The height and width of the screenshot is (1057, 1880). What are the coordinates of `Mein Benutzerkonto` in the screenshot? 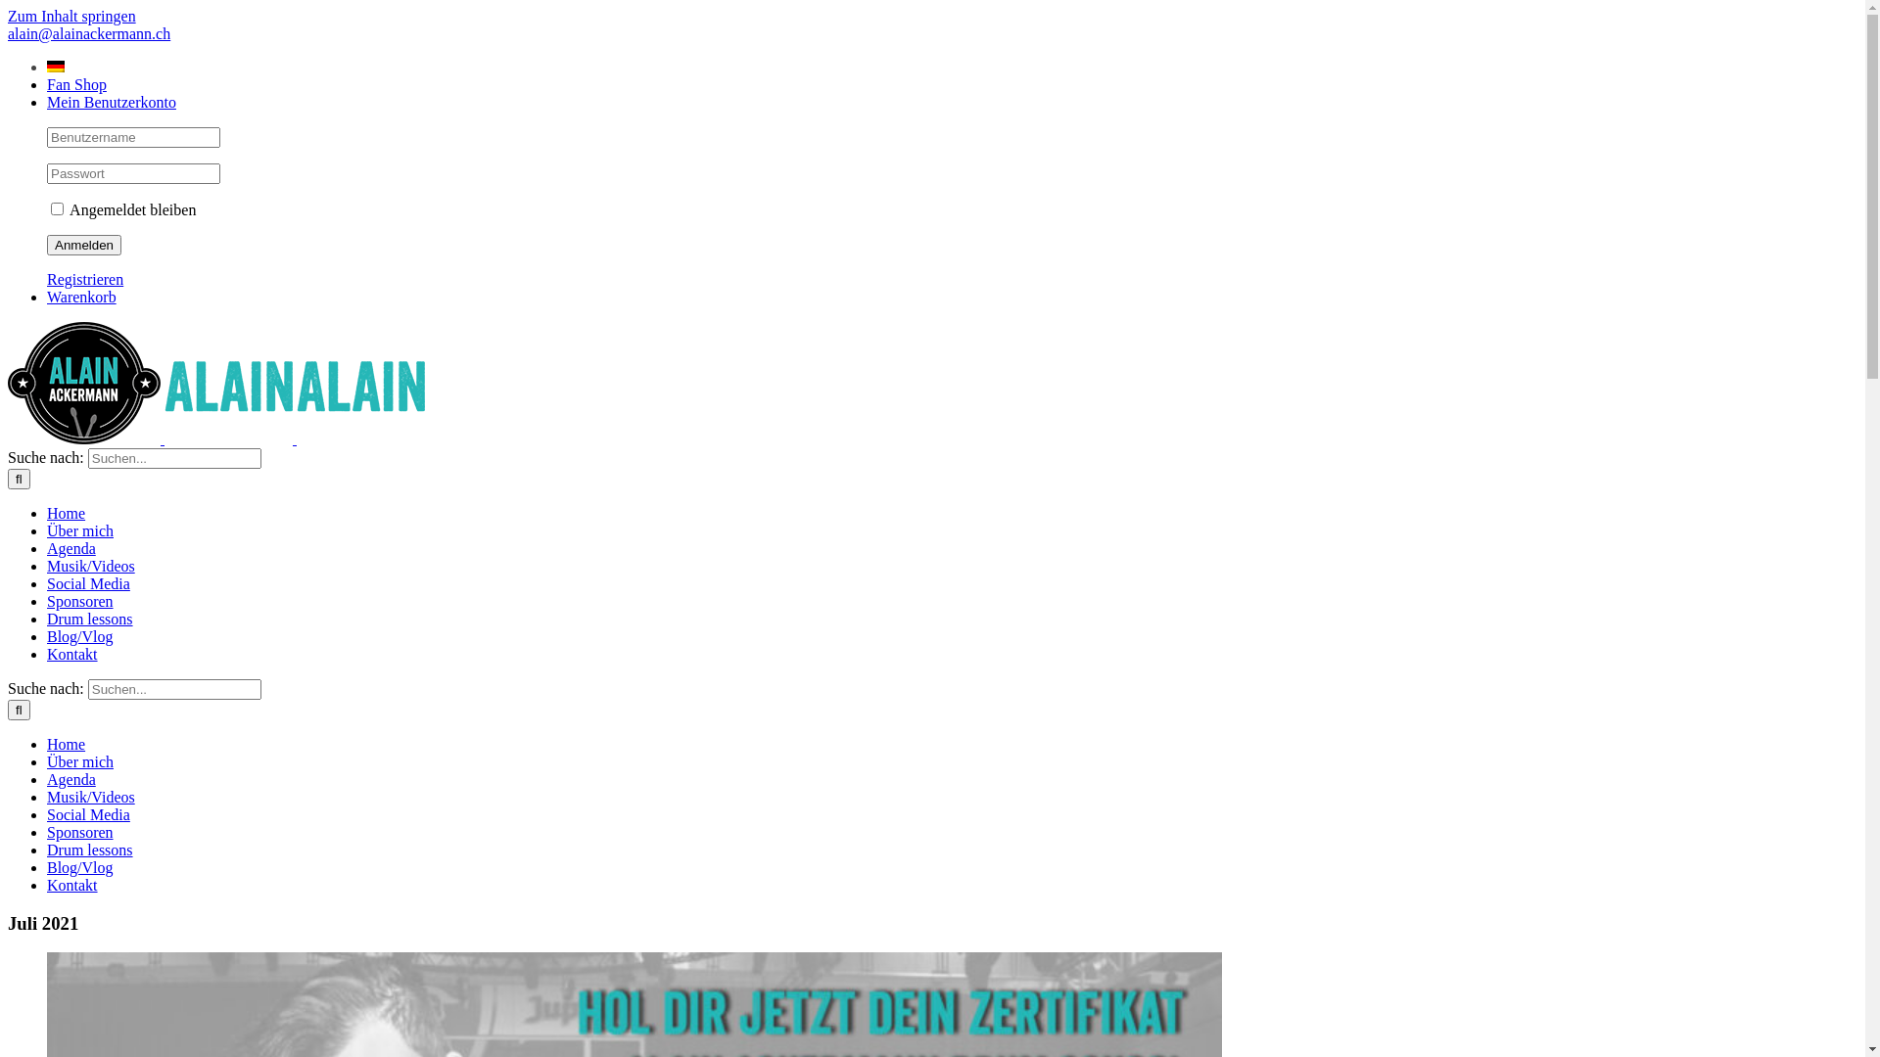 It's located at (112, 102).